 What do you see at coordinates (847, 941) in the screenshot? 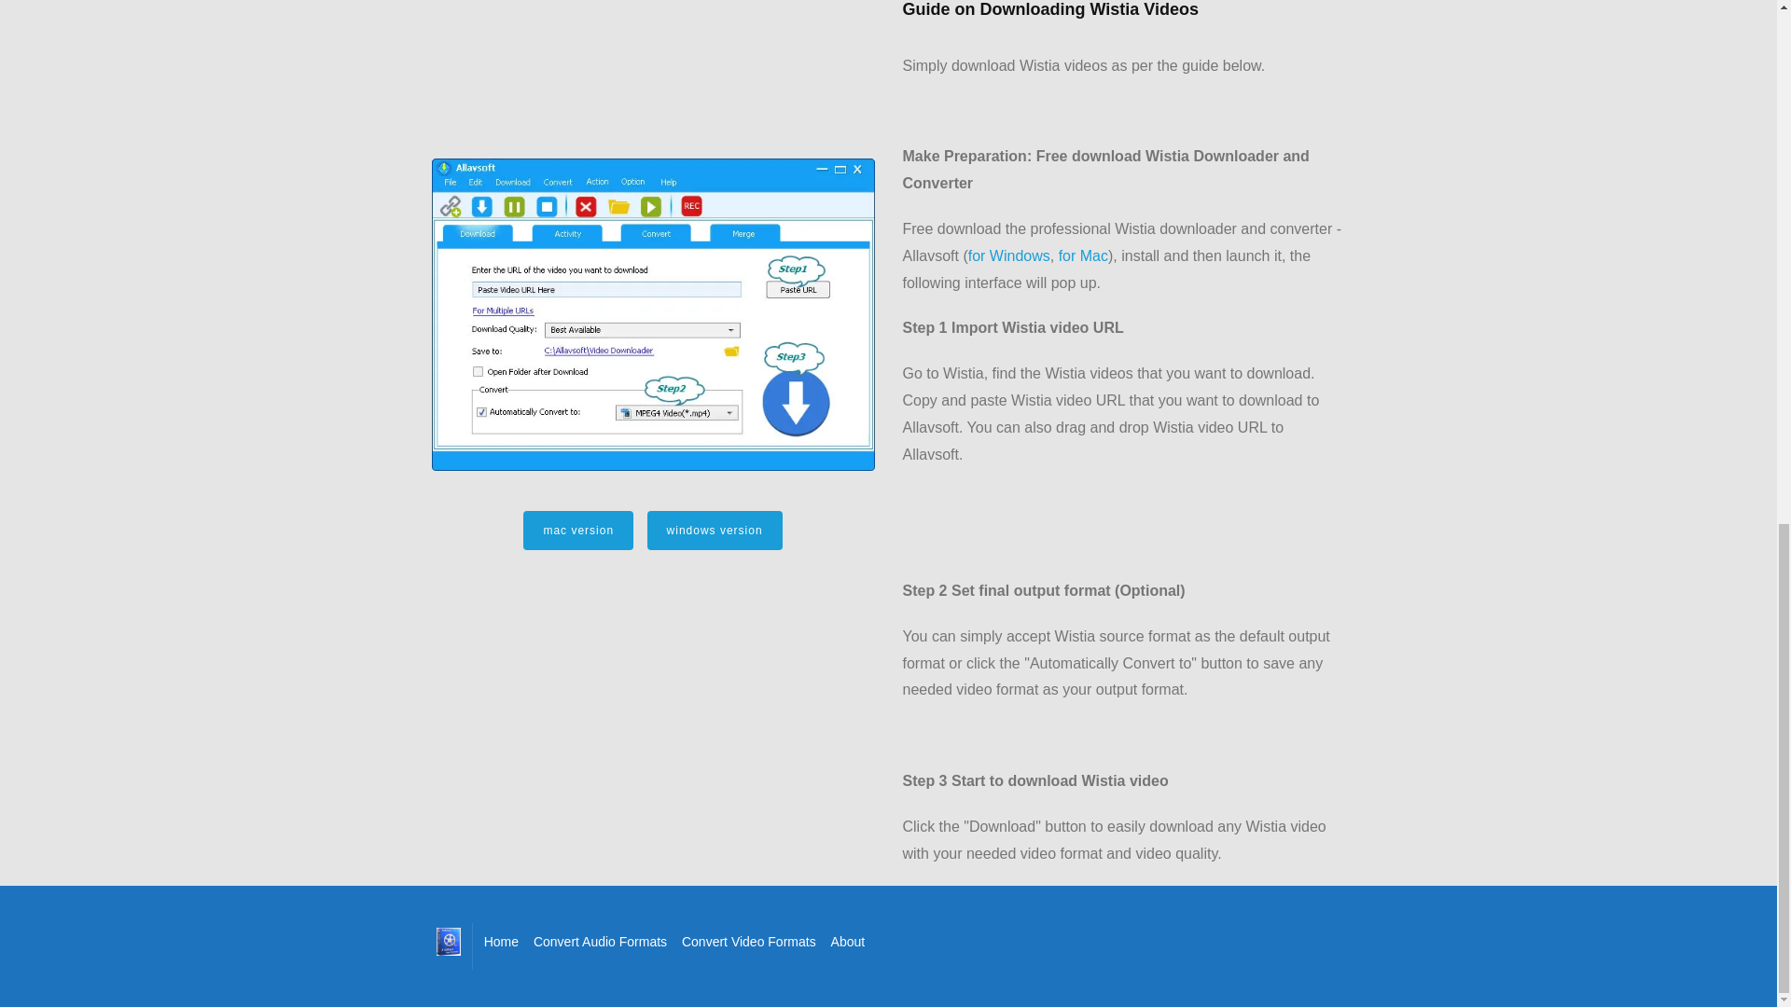
I see `About` at bounding box center [847, 941].